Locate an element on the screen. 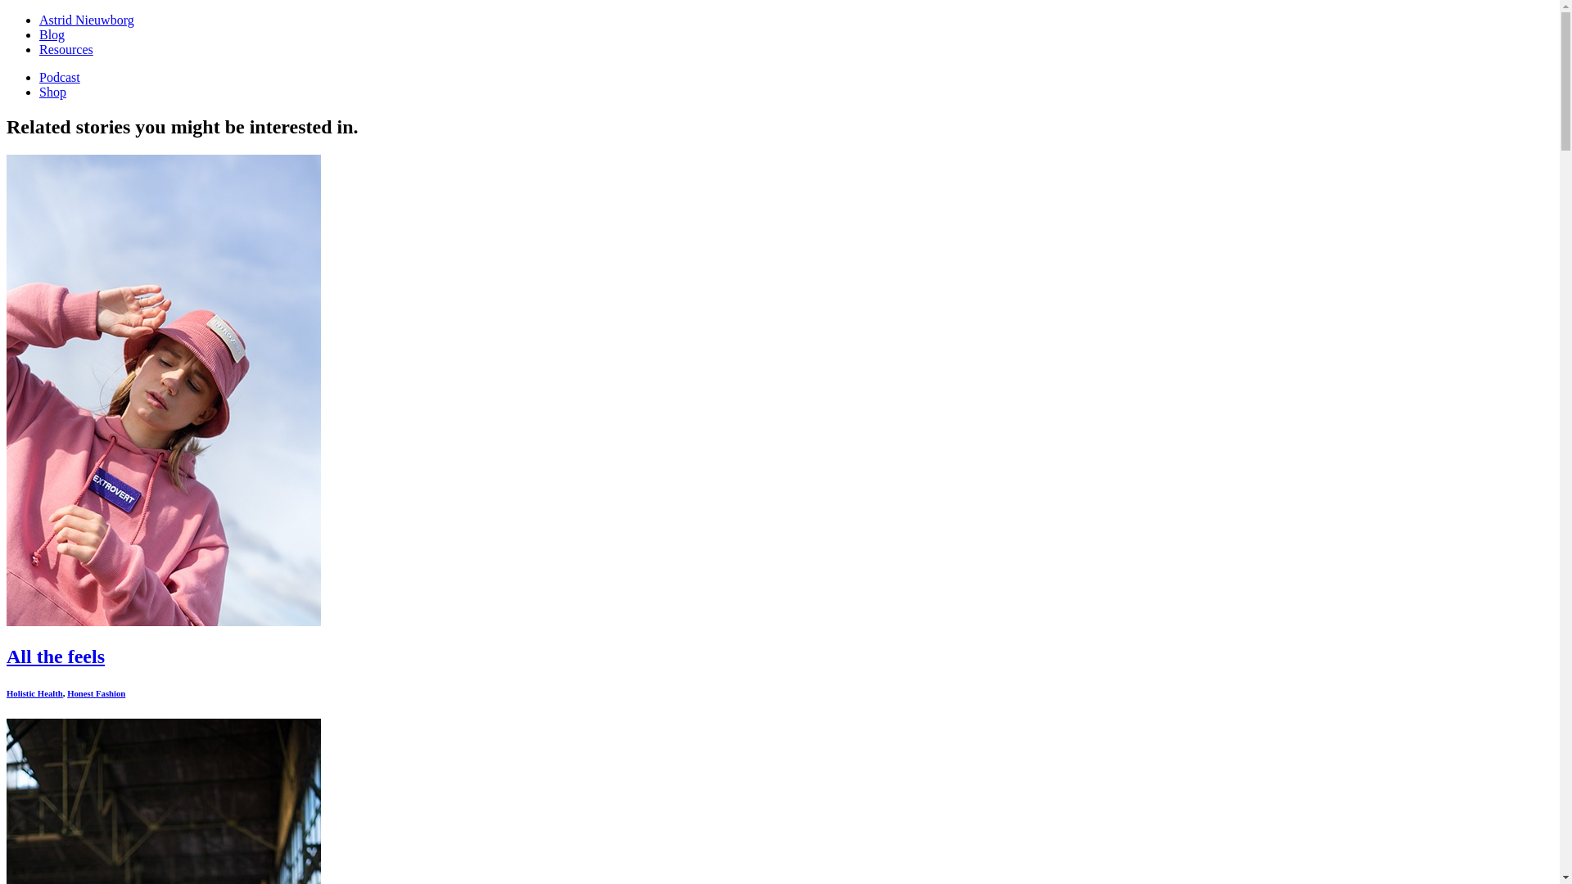  Resources is located at coordinates (66, 49).